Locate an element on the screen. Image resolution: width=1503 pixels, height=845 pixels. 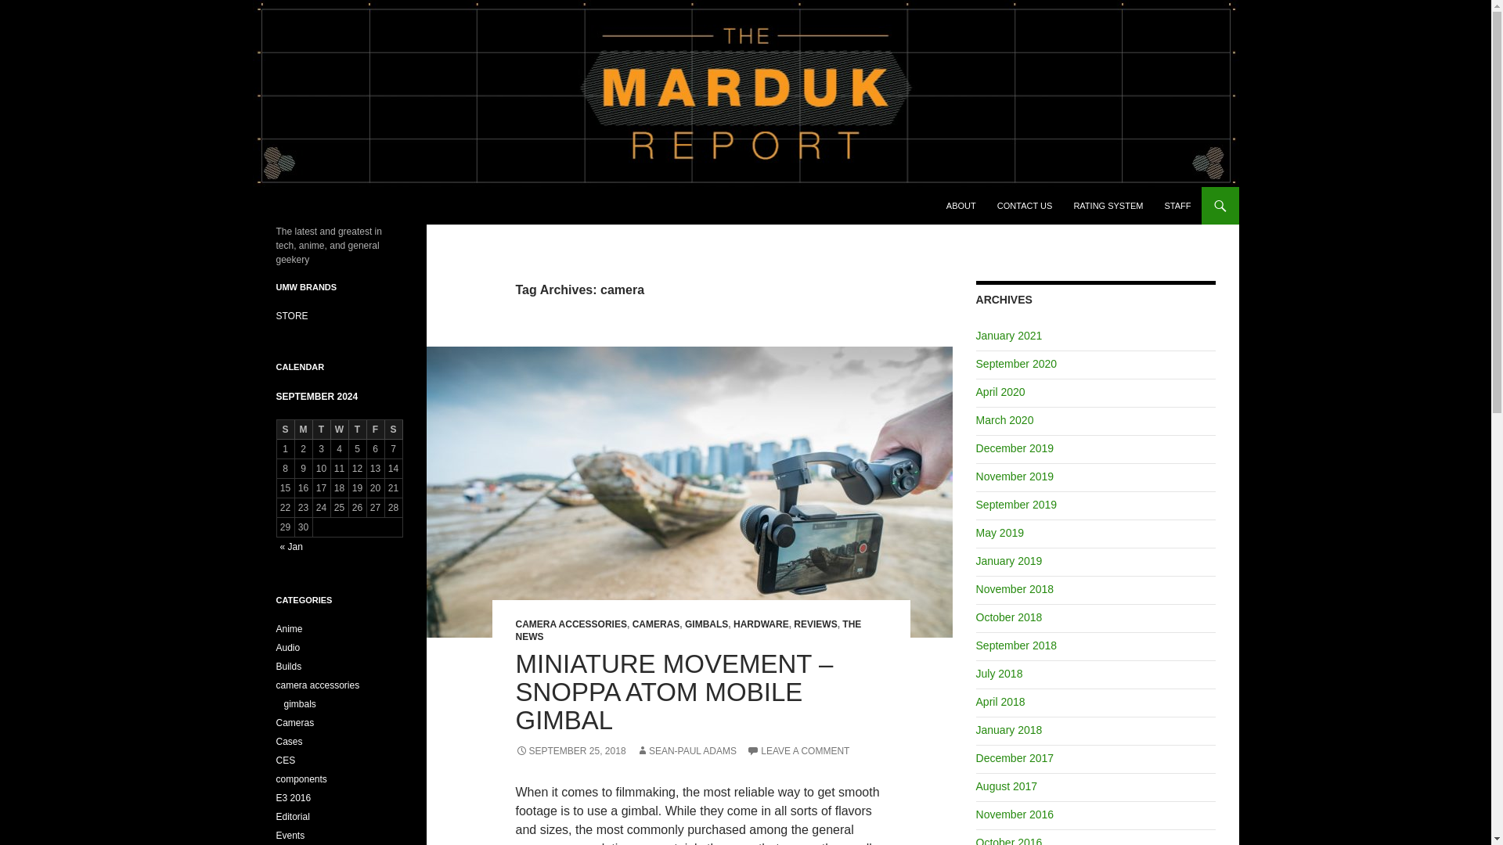
STAFF is located at coordinates (1177, 205).